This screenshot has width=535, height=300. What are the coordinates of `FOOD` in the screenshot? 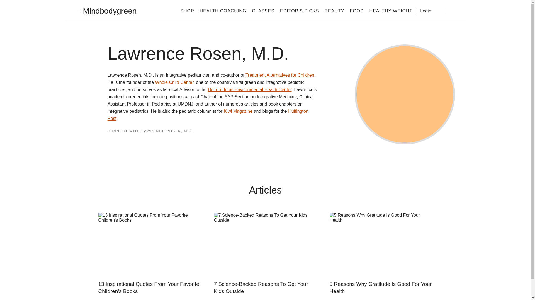 It's located at (357, 11).